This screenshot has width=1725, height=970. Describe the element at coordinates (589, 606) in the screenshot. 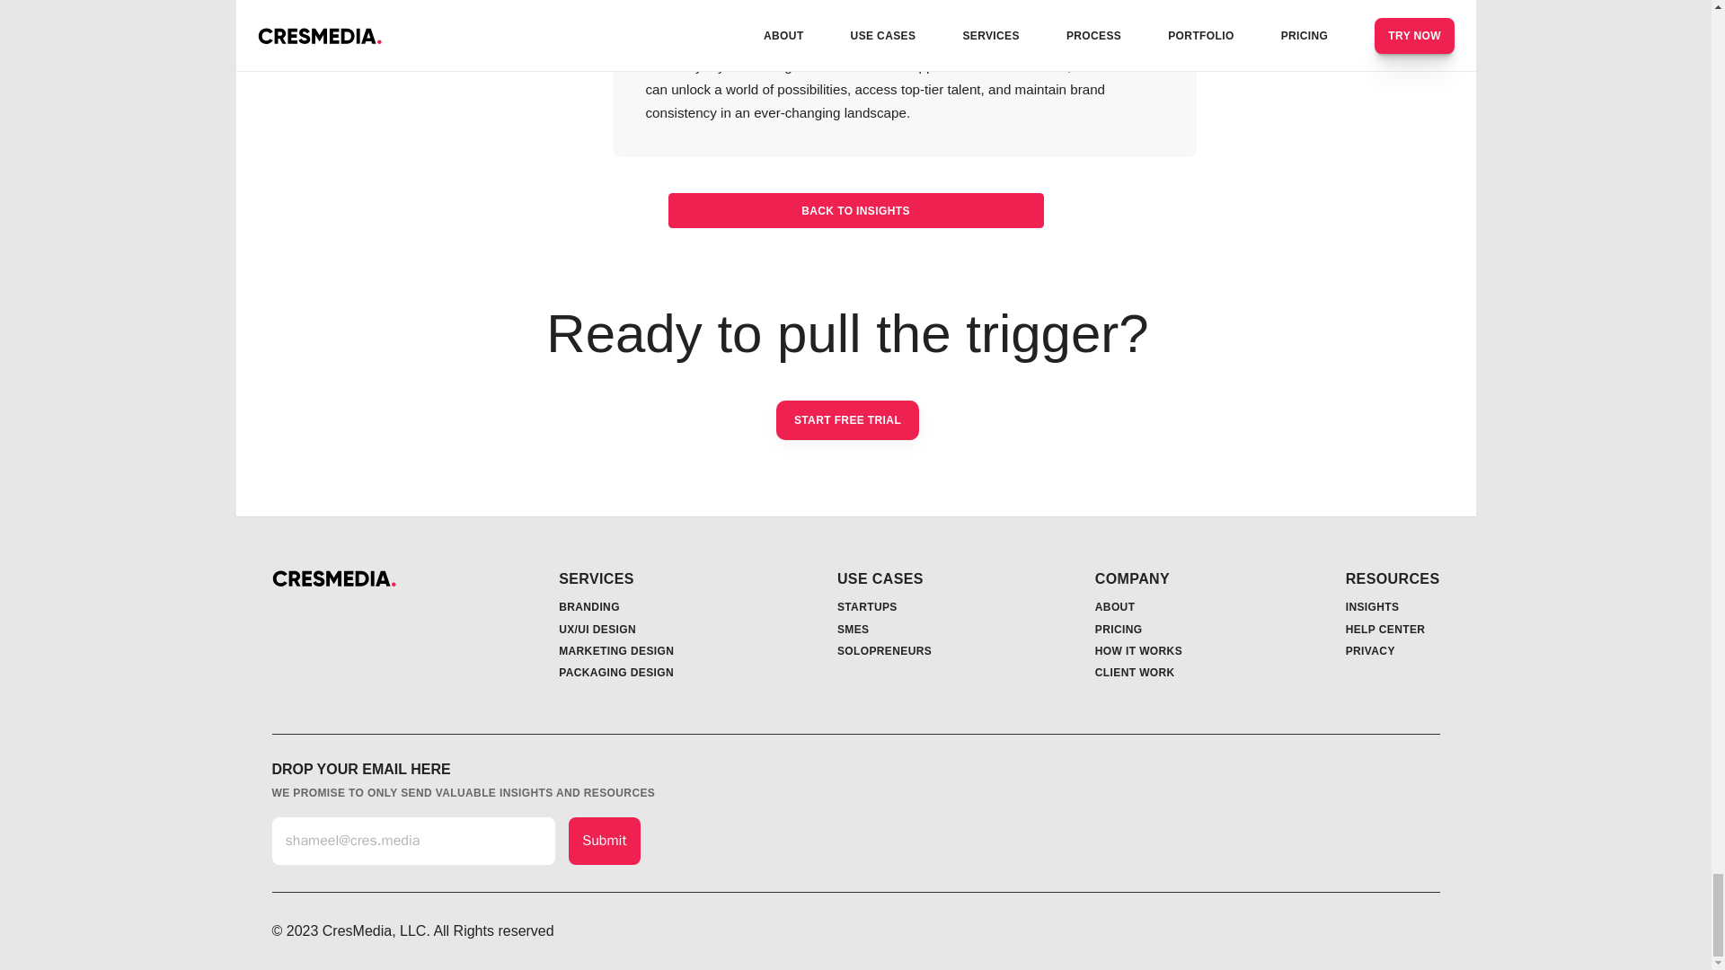

I see `BRANDING` at that location.